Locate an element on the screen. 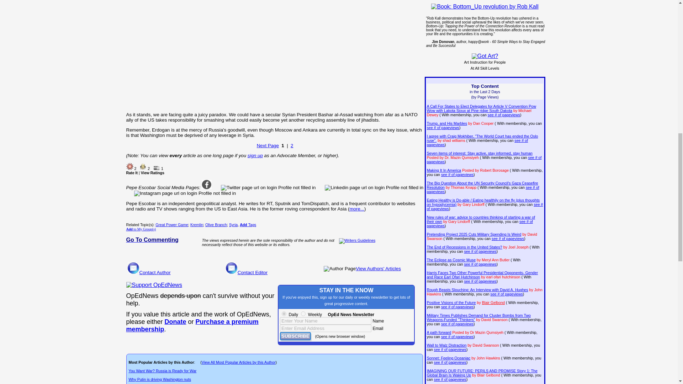 The width and height of the screenshot is (683, 384). Weekly is located at coordinates (303, 314).